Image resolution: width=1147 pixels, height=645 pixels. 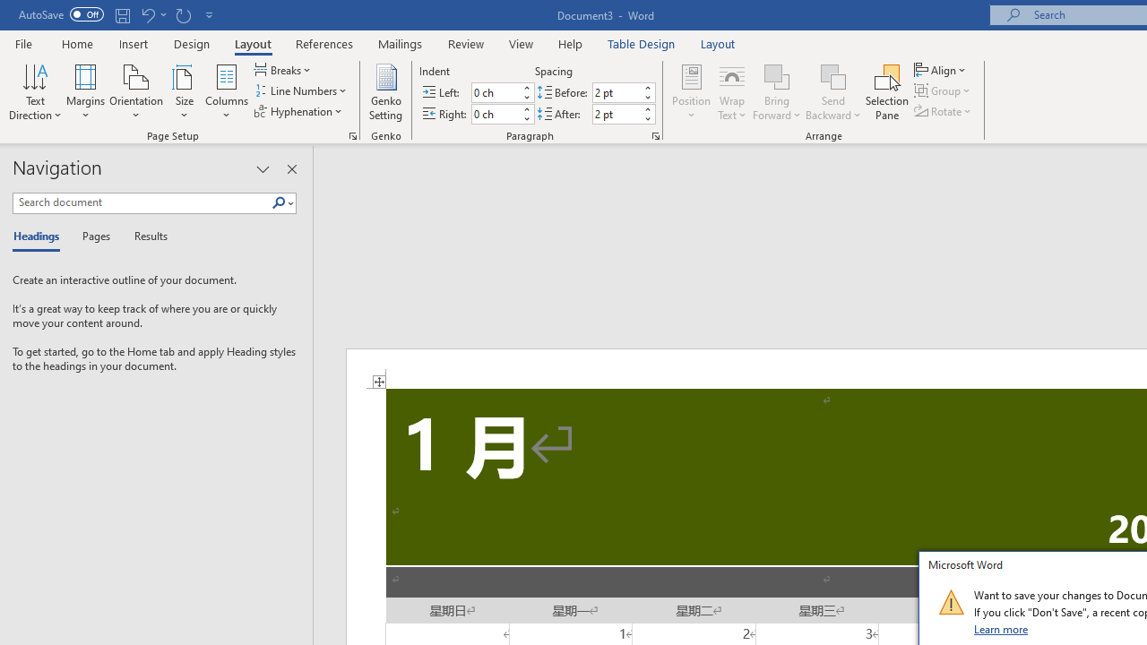 What do you see at coordinates (302, 91) in the screenshot?
I see `Line Numbers` at bounding box center [302, 91].